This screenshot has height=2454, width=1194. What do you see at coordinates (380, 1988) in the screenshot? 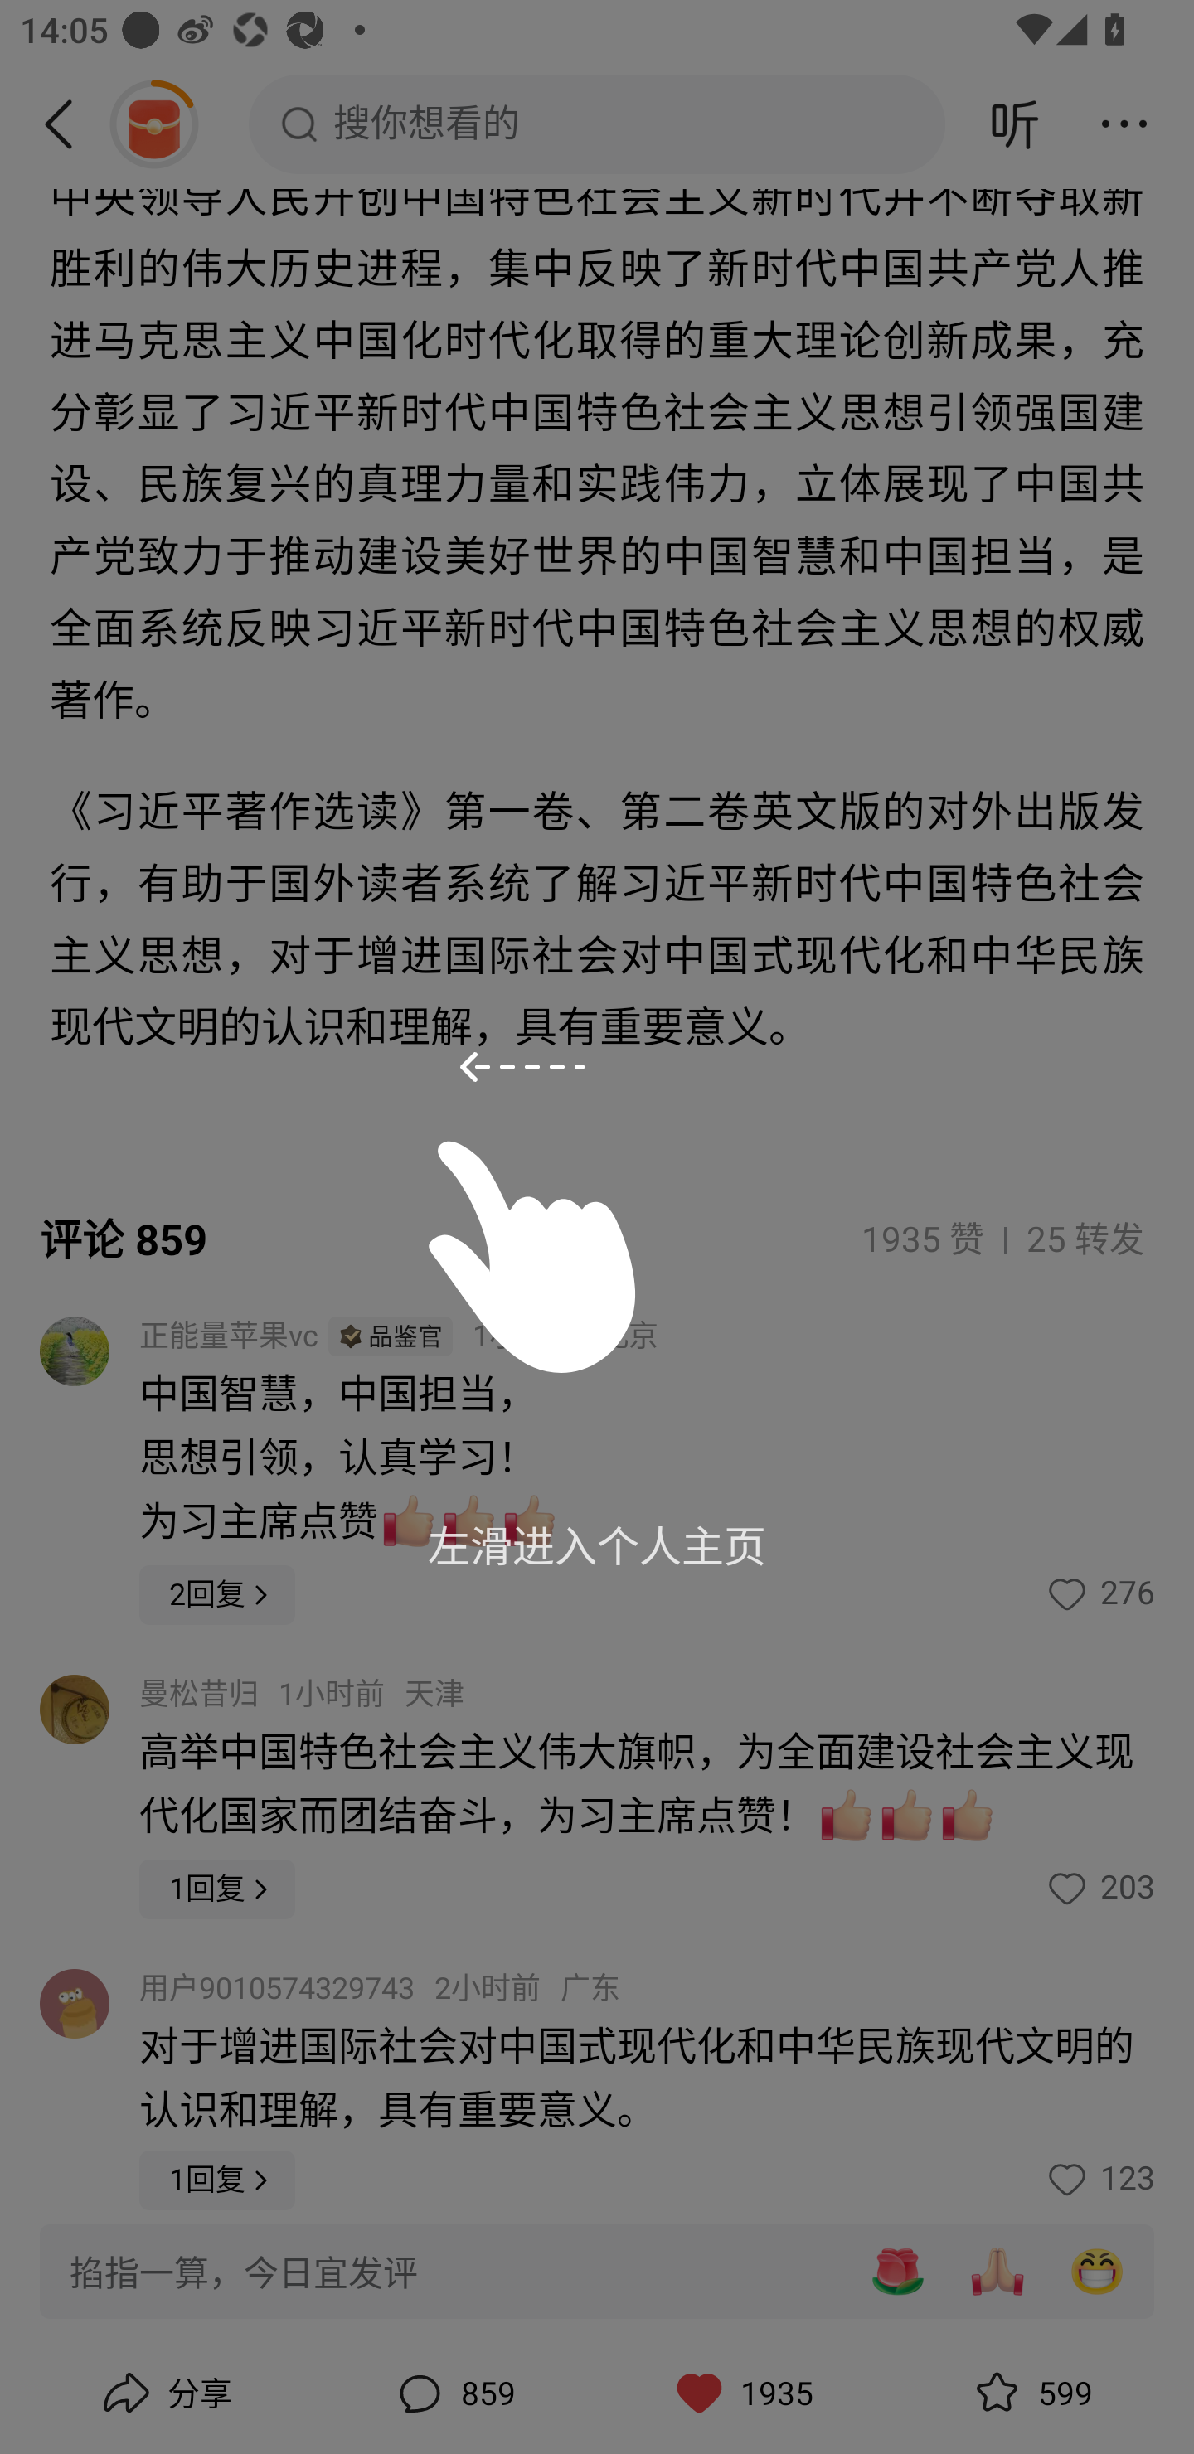
I see `用户9010574329743 2小时前 广东` at bounding box center [380, 1988].